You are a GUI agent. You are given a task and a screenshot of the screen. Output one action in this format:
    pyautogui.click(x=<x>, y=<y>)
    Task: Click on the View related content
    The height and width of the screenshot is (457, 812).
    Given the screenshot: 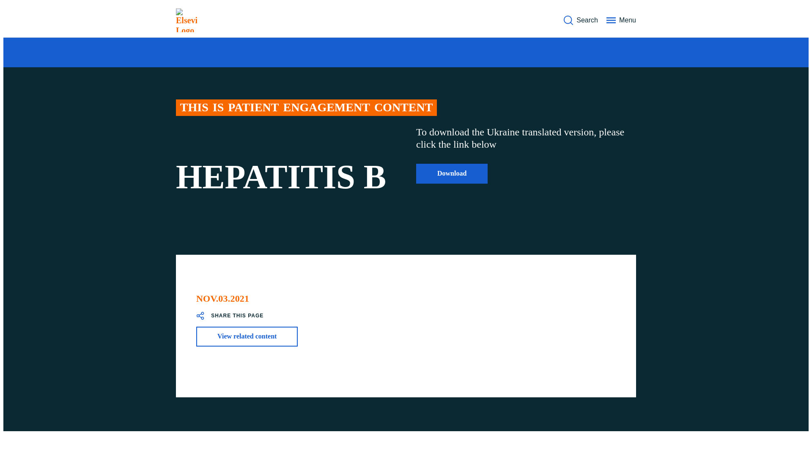 What is the action you would take?
    pyautogui.click(x=247, y=336)
    